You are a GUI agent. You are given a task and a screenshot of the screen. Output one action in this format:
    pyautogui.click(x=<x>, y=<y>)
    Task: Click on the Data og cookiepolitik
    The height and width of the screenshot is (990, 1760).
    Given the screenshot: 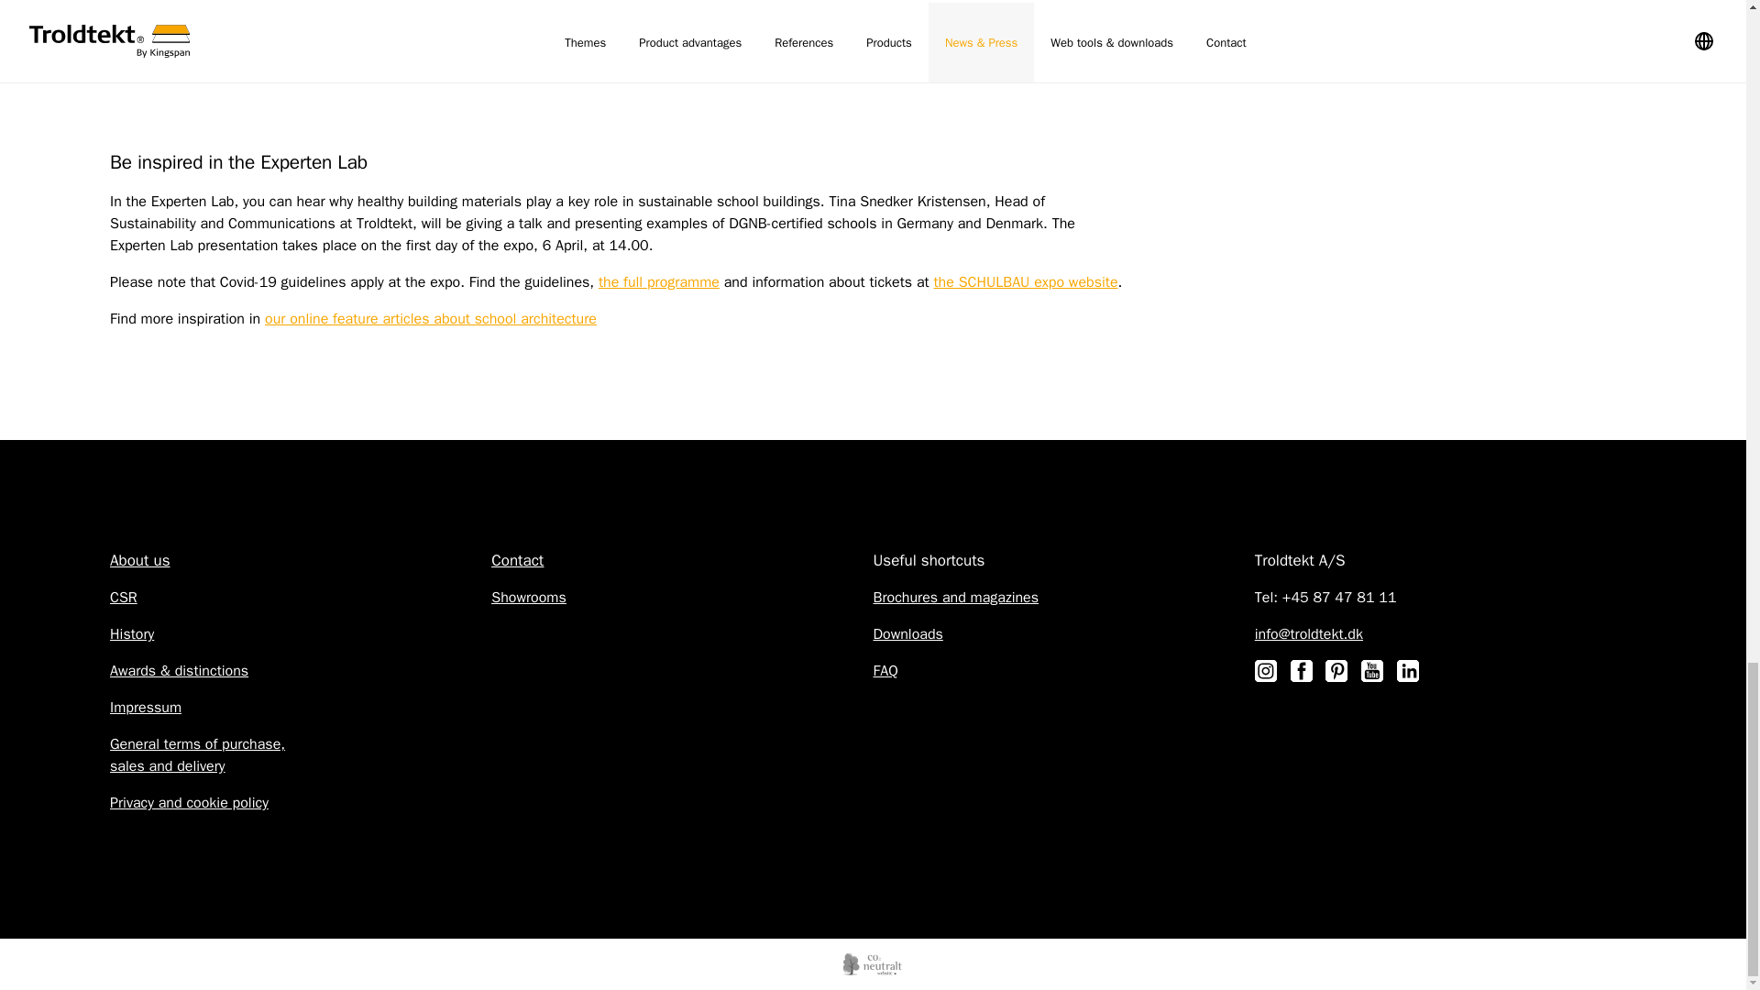 What is the action you would take?
    pyautogui.click(x=189, y=803)
    